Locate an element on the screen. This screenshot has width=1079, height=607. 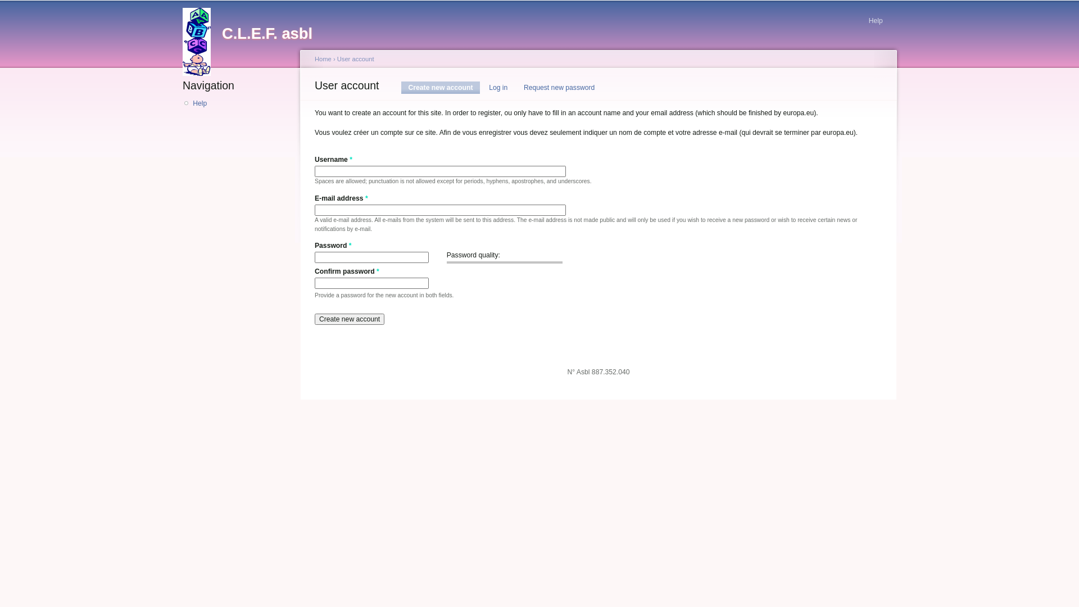
C.L.E.F. asbl  is located at coordinates (202, 38).